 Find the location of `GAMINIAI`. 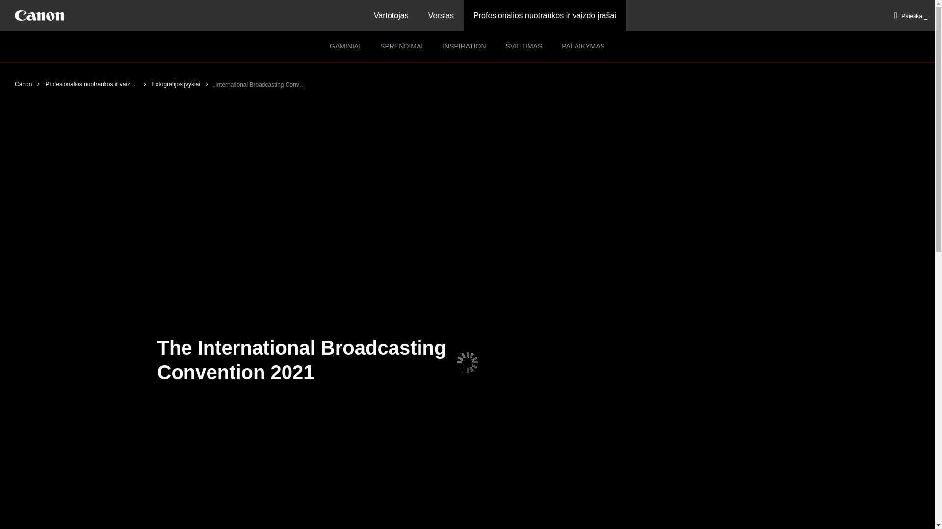

GAMINIAI is located at coordinates (345, 47).